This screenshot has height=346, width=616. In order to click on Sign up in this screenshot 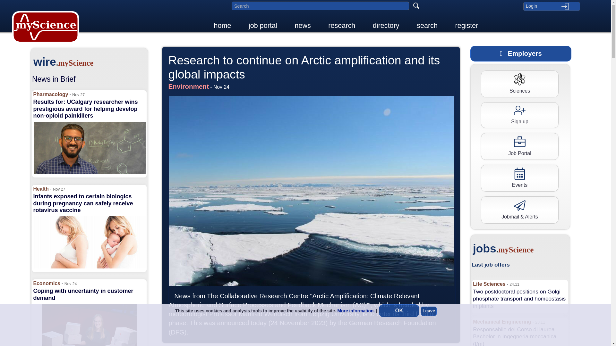, I will do `click(520, 115)`.